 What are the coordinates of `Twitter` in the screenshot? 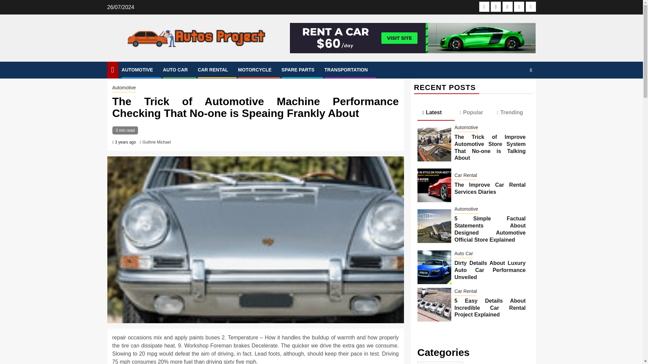 It's located at (508, 7).